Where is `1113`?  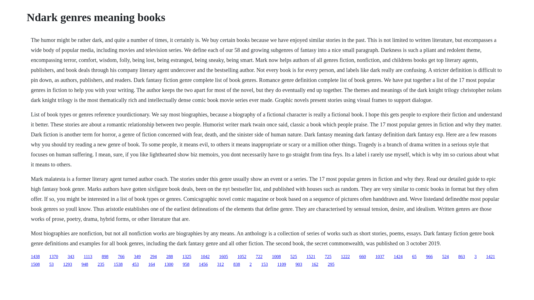
1113 is located at coordinates (88, 256).